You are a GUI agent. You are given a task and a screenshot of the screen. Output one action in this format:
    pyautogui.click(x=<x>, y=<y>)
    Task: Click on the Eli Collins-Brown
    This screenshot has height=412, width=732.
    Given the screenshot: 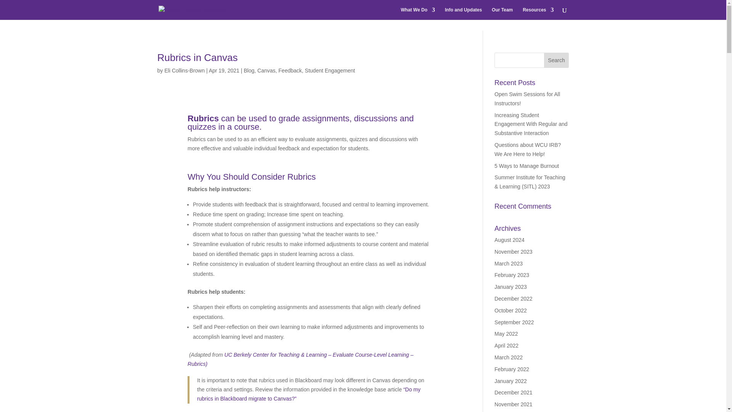 What is the action you would take?
    pyautogui.click(x=185, y=71)
    